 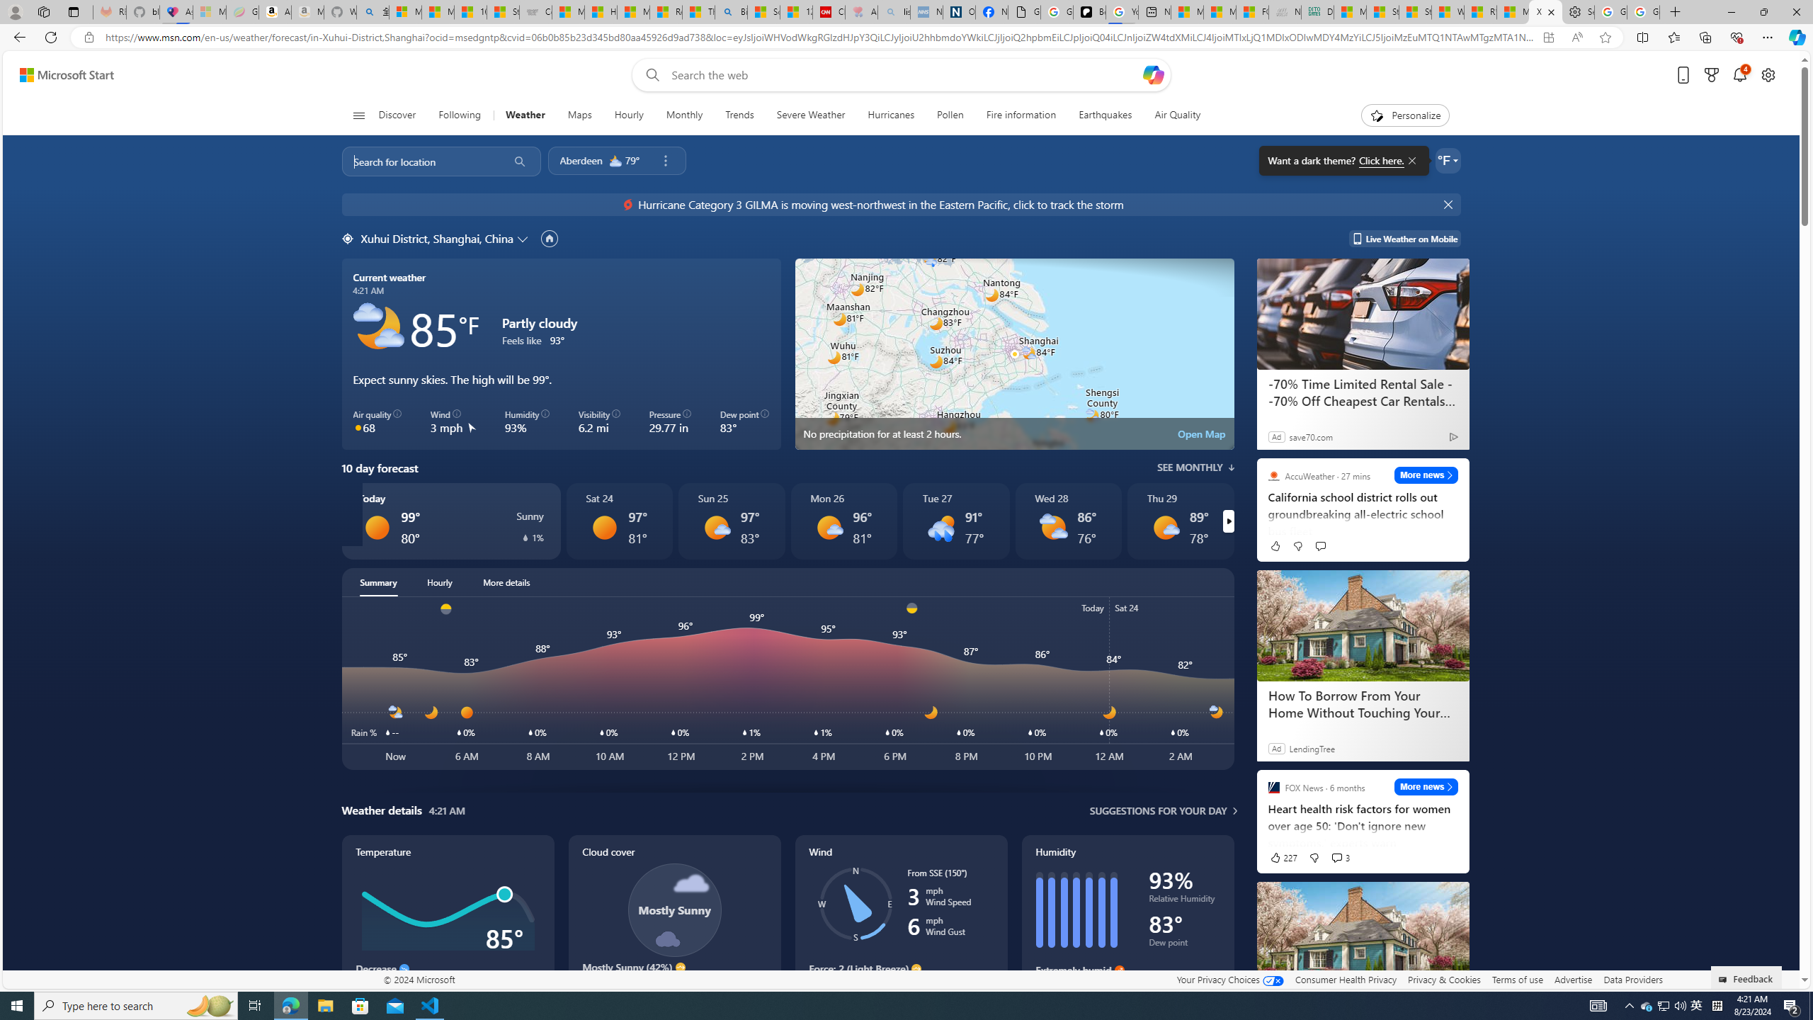 I want to click on Class: feedback_link_icon-DS-EntryPoint1-1, so click(x=1725, y=980).